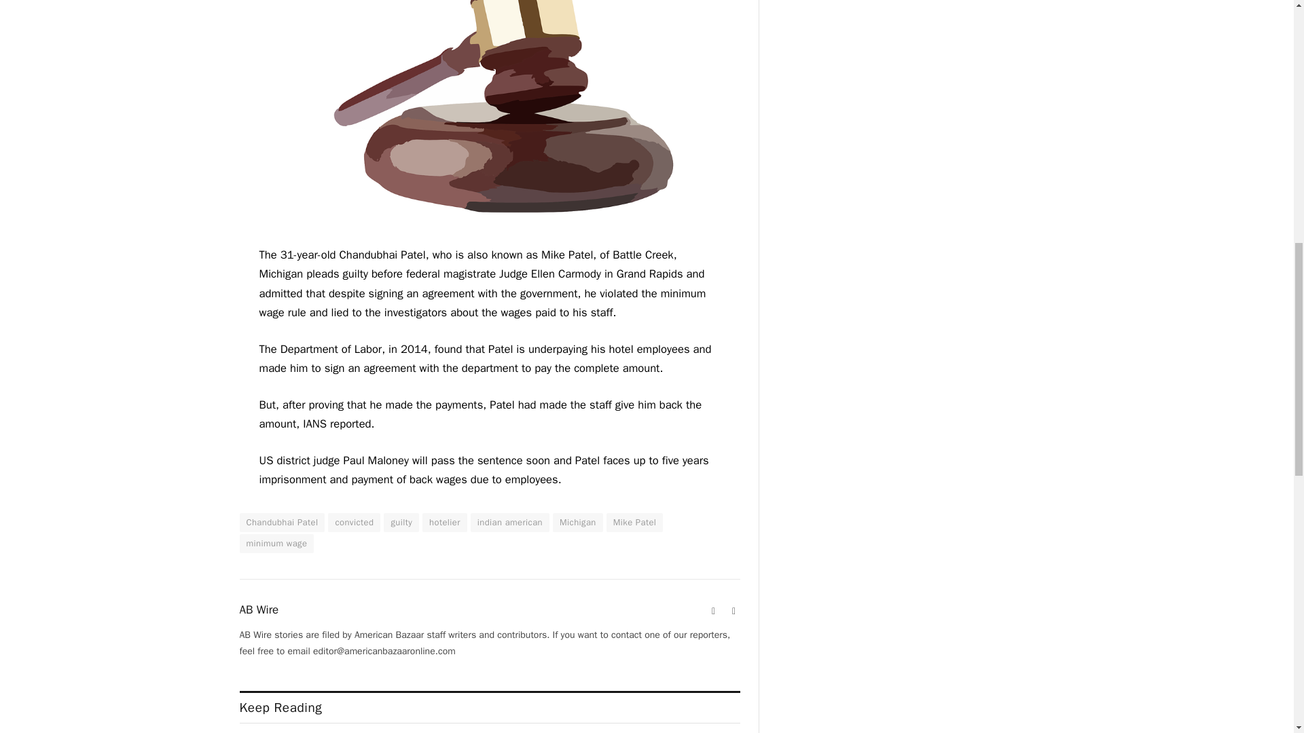 This screenshot has height=733, width=1304. I want to click on Chandubhai Patel, so click(281, 523).